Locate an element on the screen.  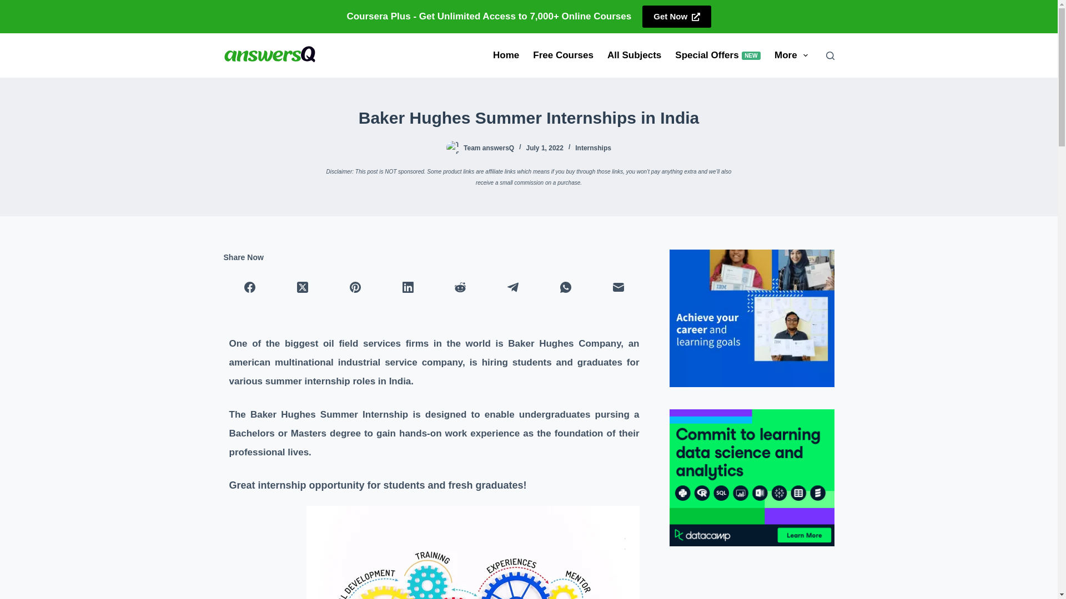
Advertisement is located at coordinates (676, 16).